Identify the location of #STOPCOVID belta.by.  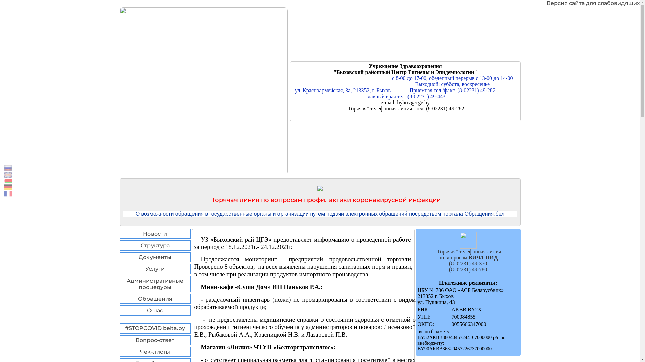
(155, 328).